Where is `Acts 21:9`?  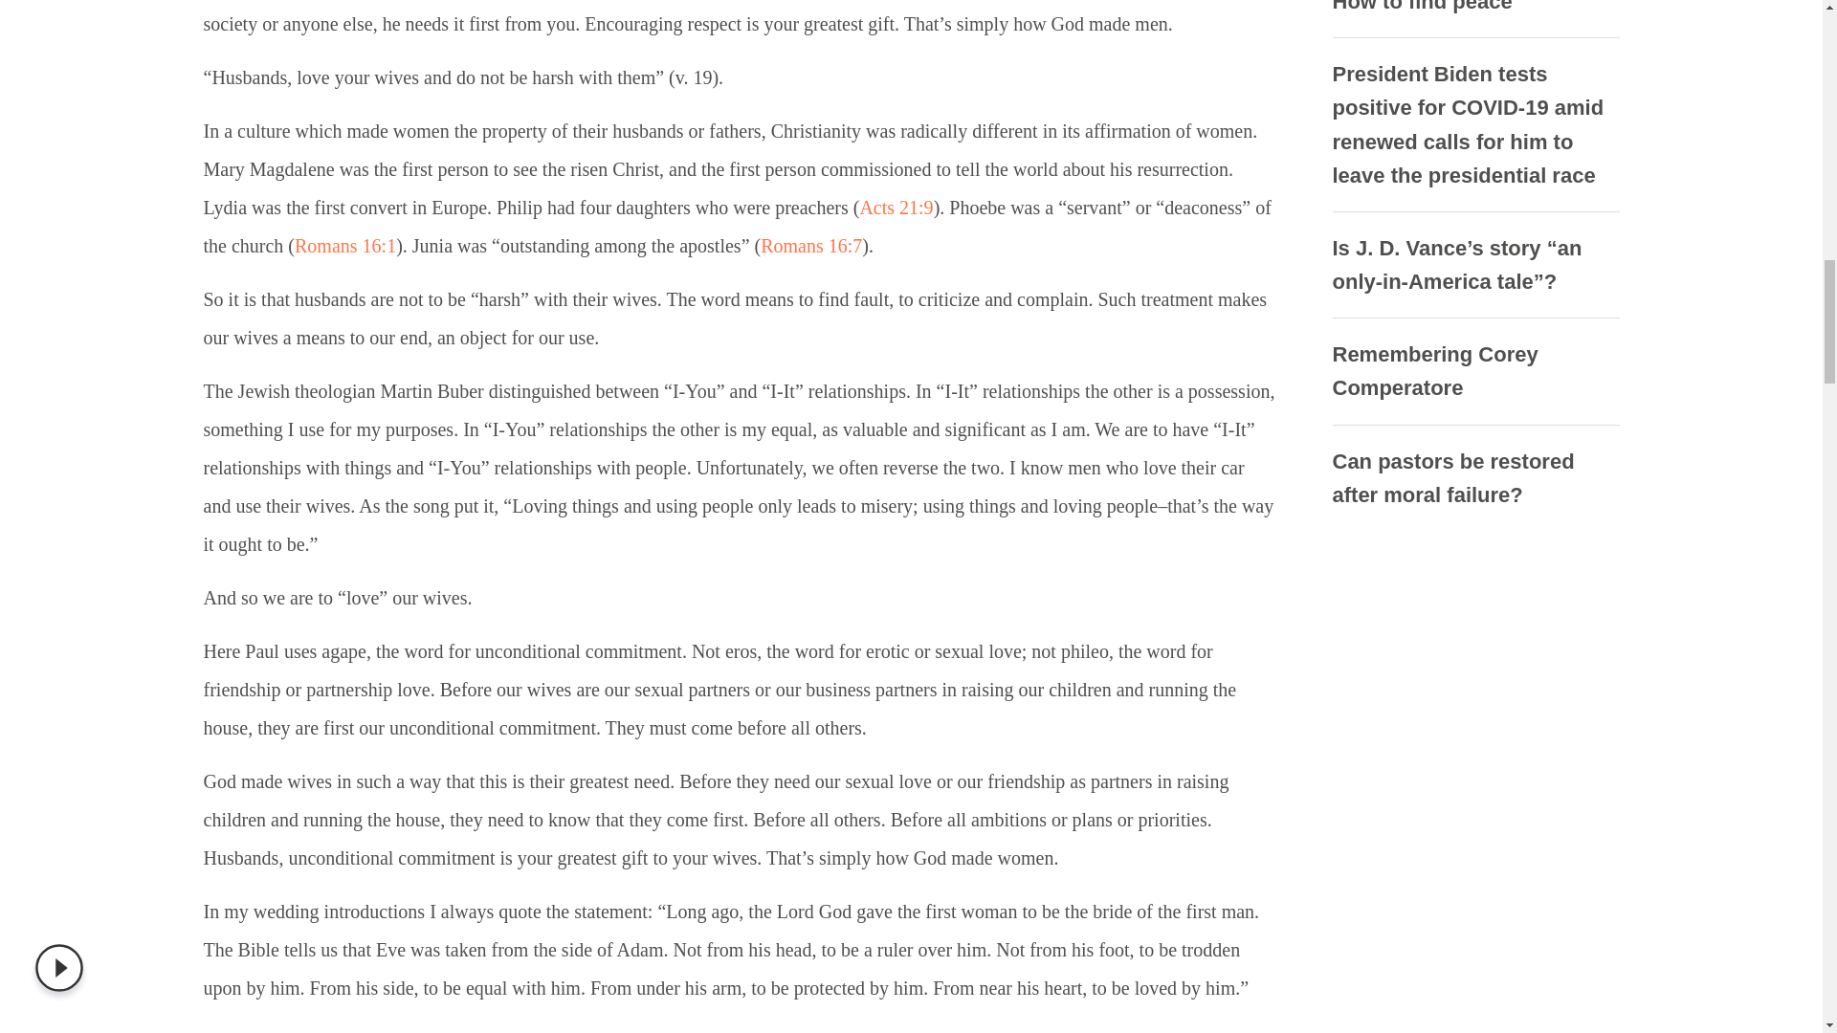 Acts 21:9 is located at coordinates (896, 207).